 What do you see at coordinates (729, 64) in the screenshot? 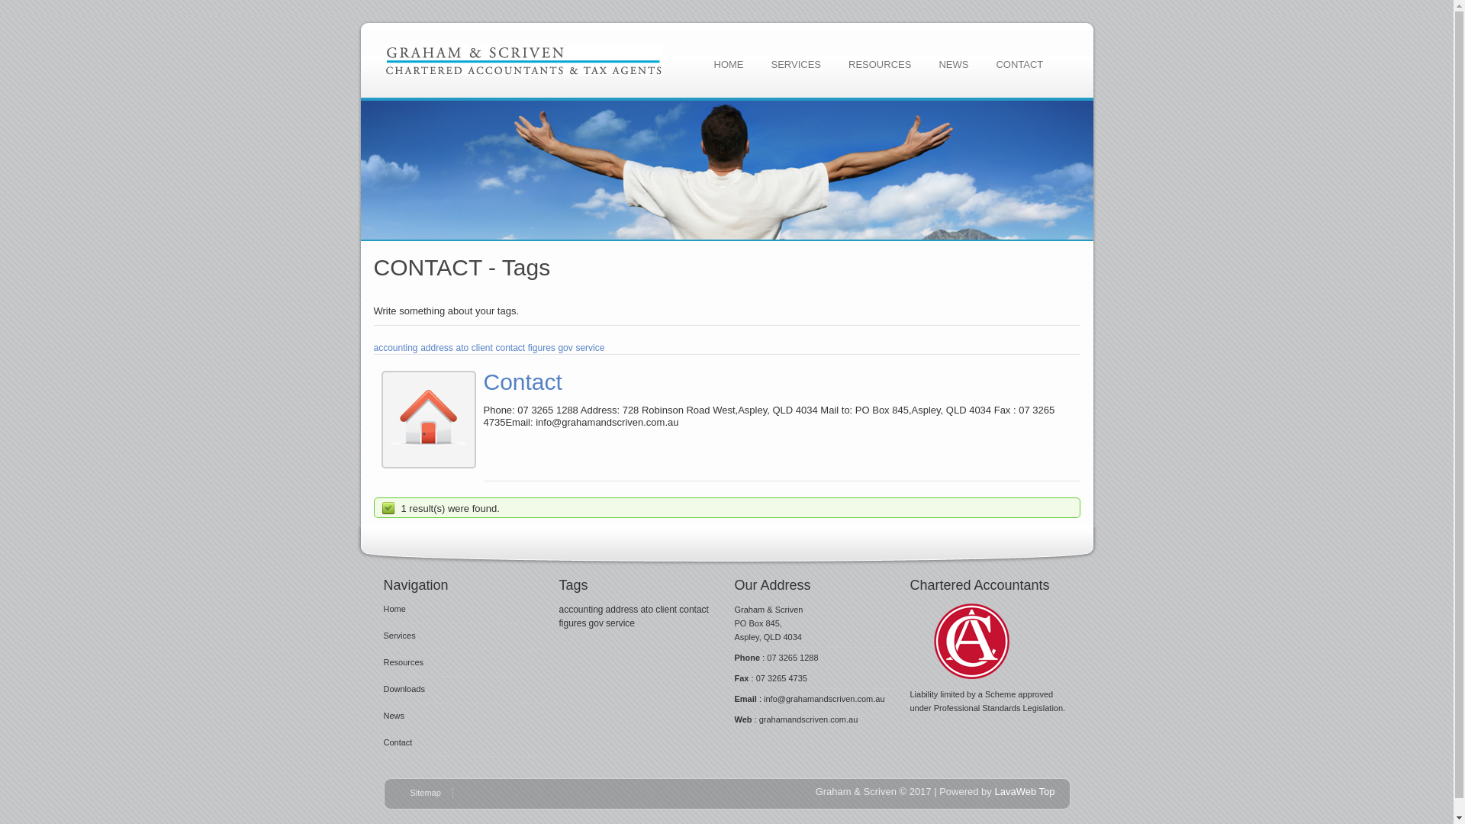
I see `HOME` at bounding box center [729, 64].